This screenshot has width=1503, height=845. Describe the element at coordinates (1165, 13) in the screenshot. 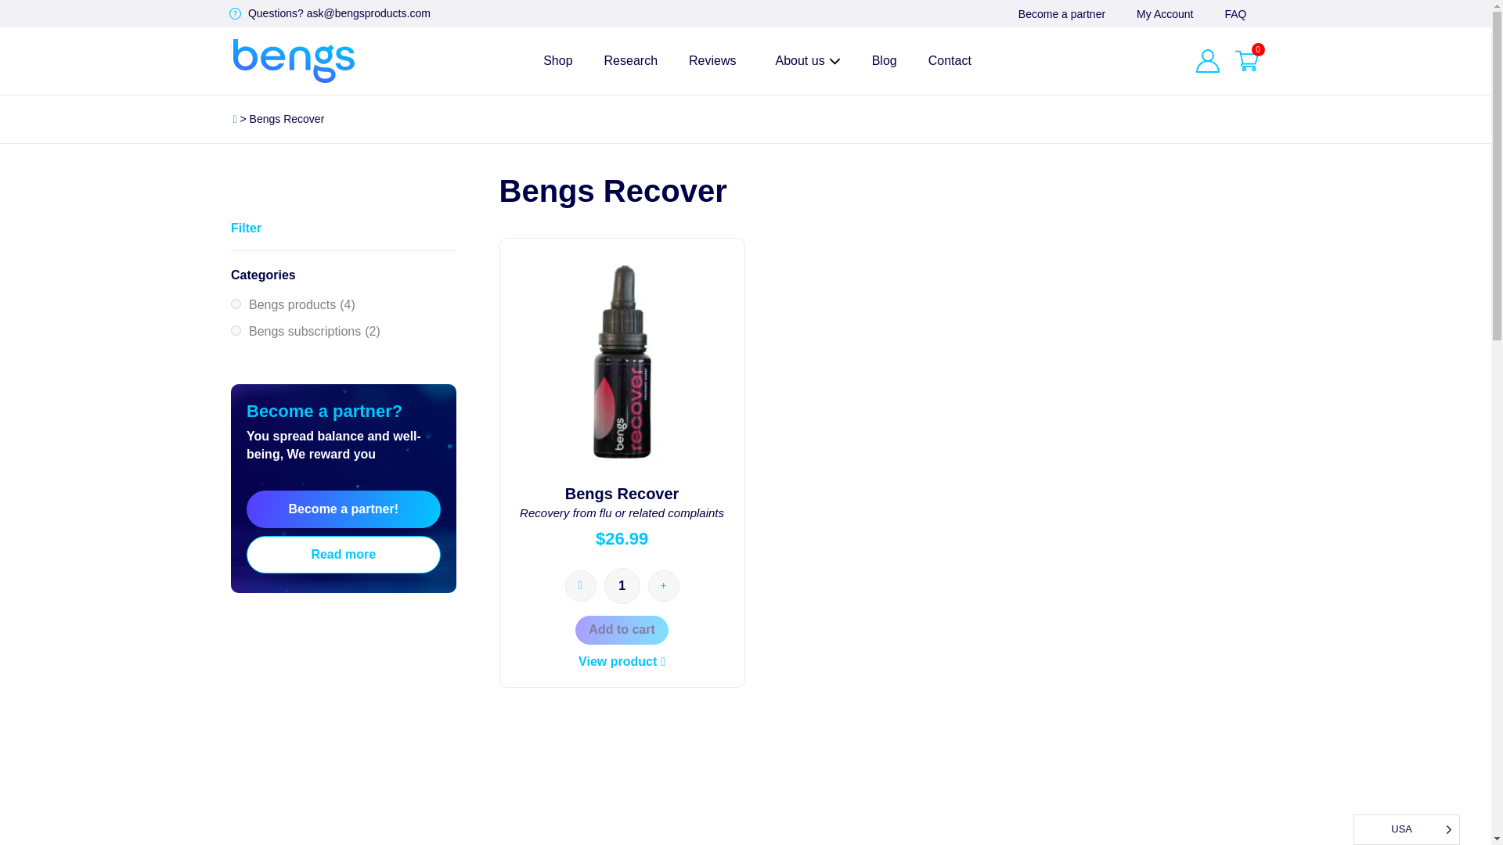

I see `My Account` at that location.